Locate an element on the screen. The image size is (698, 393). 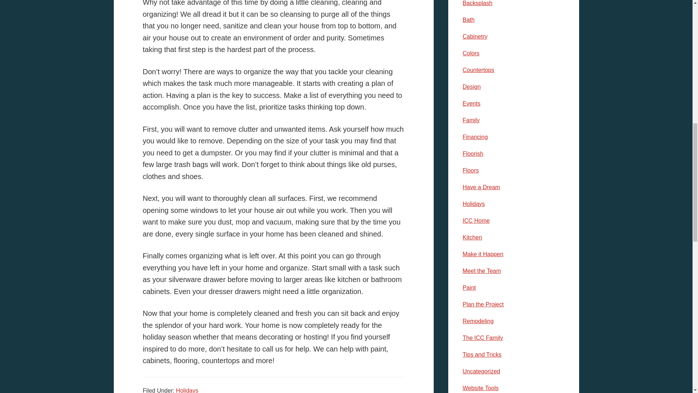
Backsplash is located at coordinates (477, 3).